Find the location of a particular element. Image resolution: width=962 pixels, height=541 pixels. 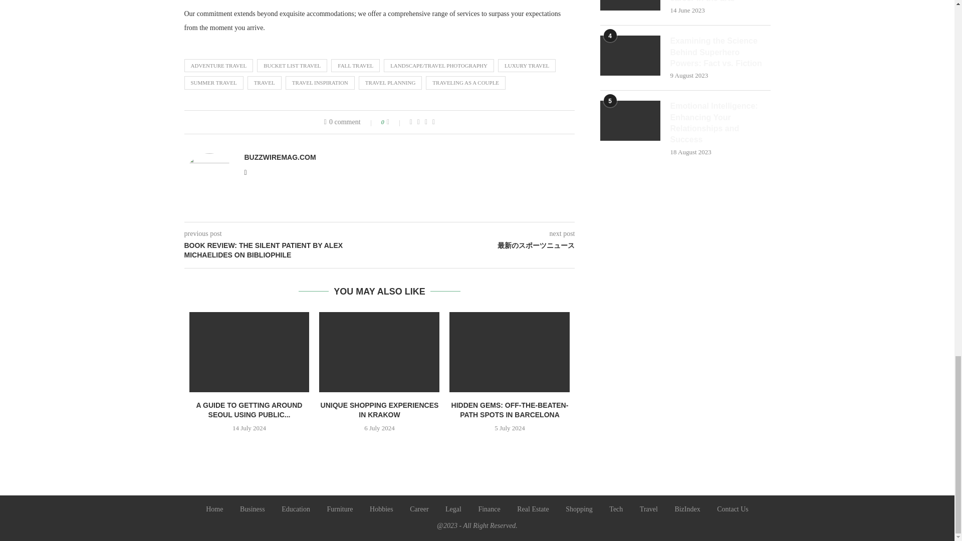

Like is located at coordinates (395, 122).